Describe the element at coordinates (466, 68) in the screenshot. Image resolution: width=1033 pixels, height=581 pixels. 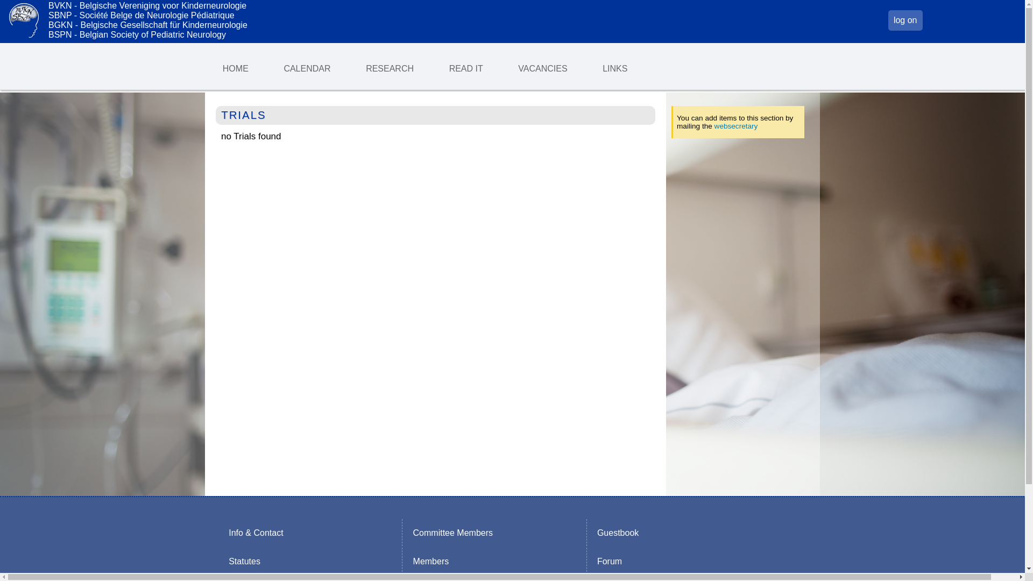
I see `READ IT` at that location.